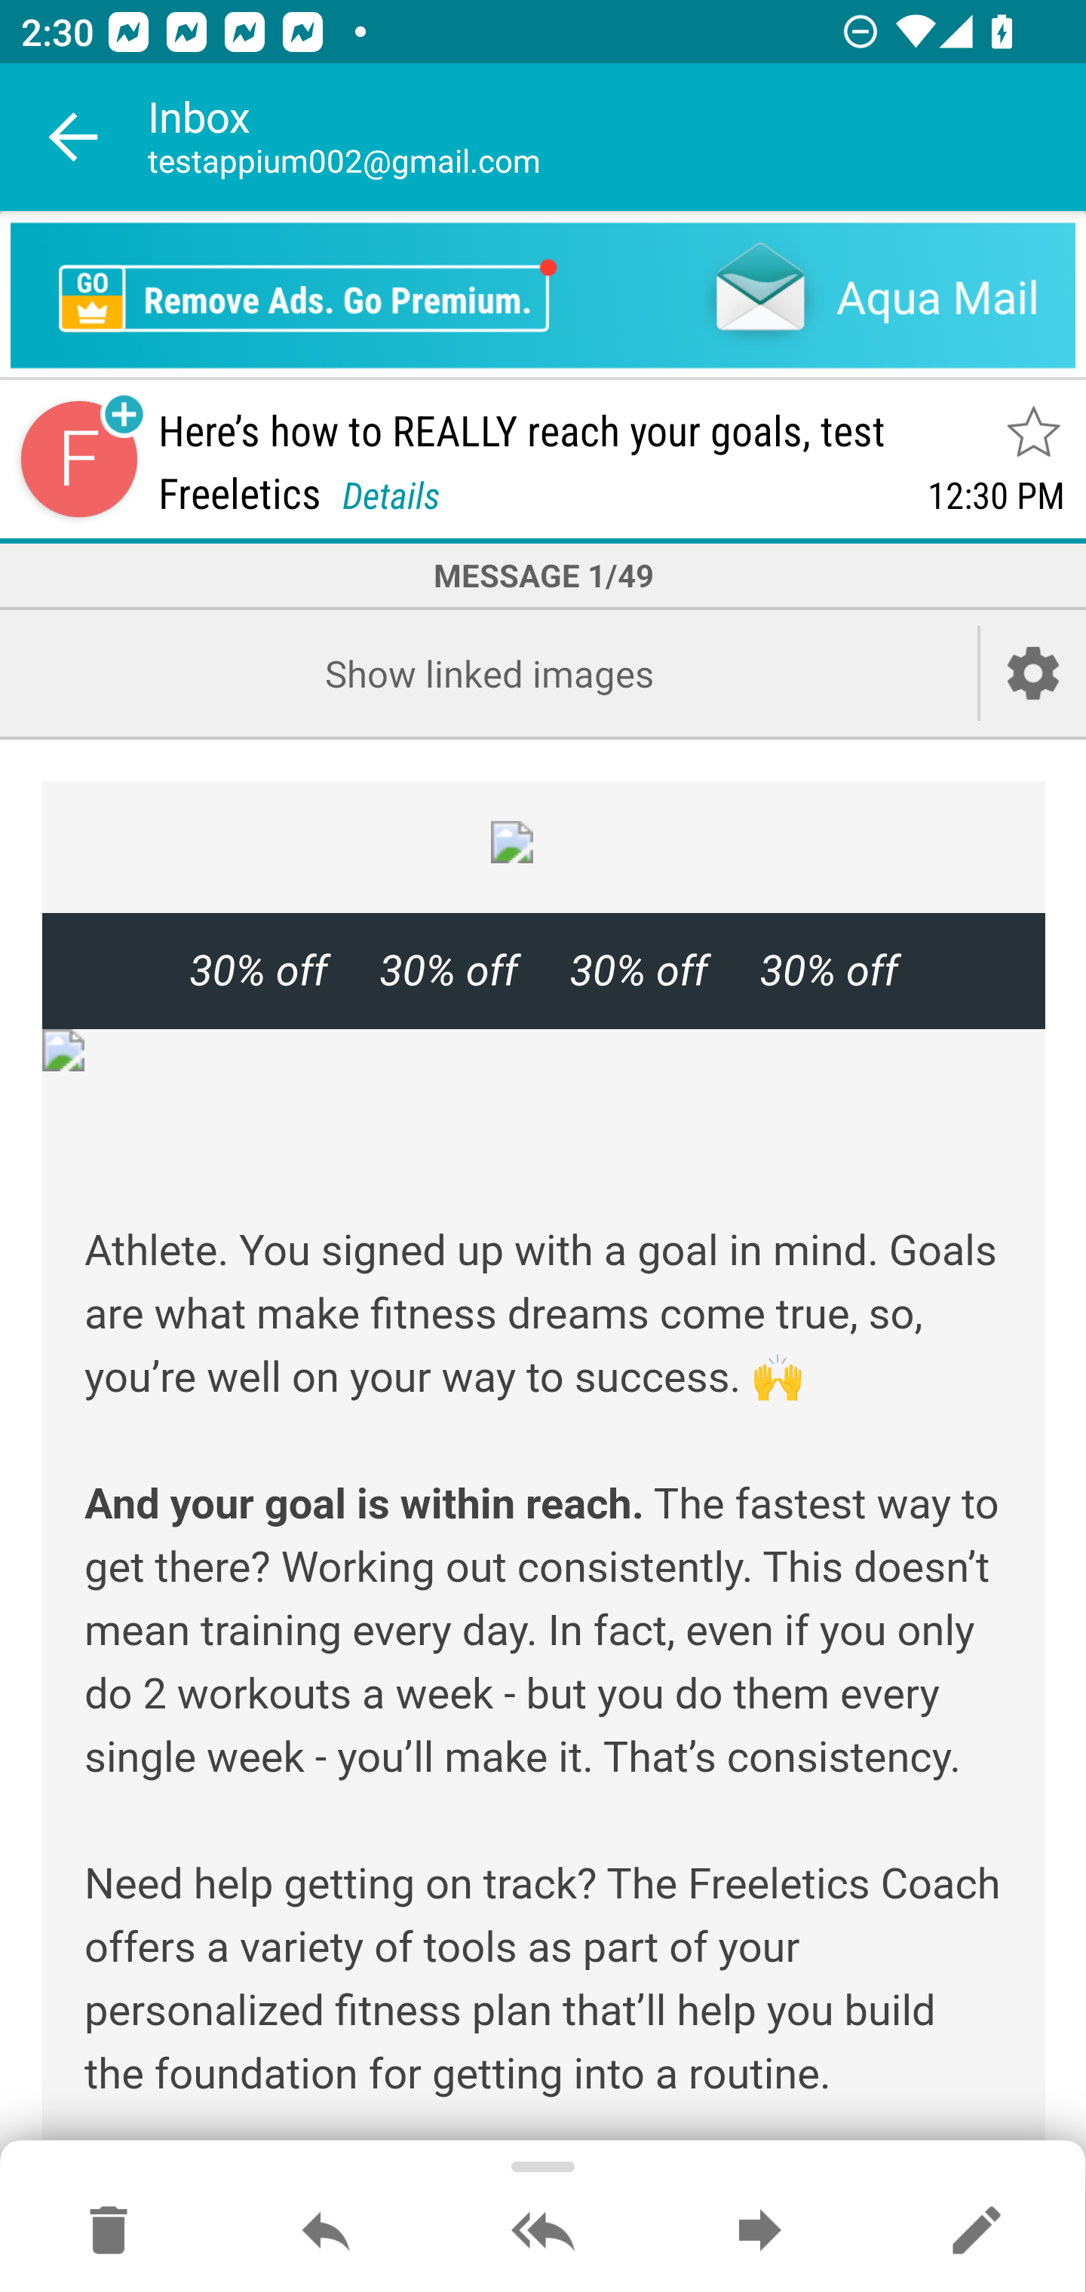 The height and width of the screenshot is (2292, 1086). I want to click on Reply all, so click(543, 2232).